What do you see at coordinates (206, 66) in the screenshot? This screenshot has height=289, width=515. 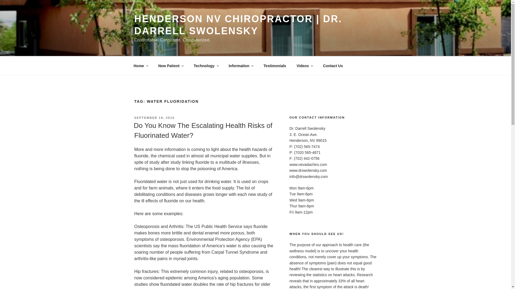 I see `Technology` at bounding box center [206, 66].